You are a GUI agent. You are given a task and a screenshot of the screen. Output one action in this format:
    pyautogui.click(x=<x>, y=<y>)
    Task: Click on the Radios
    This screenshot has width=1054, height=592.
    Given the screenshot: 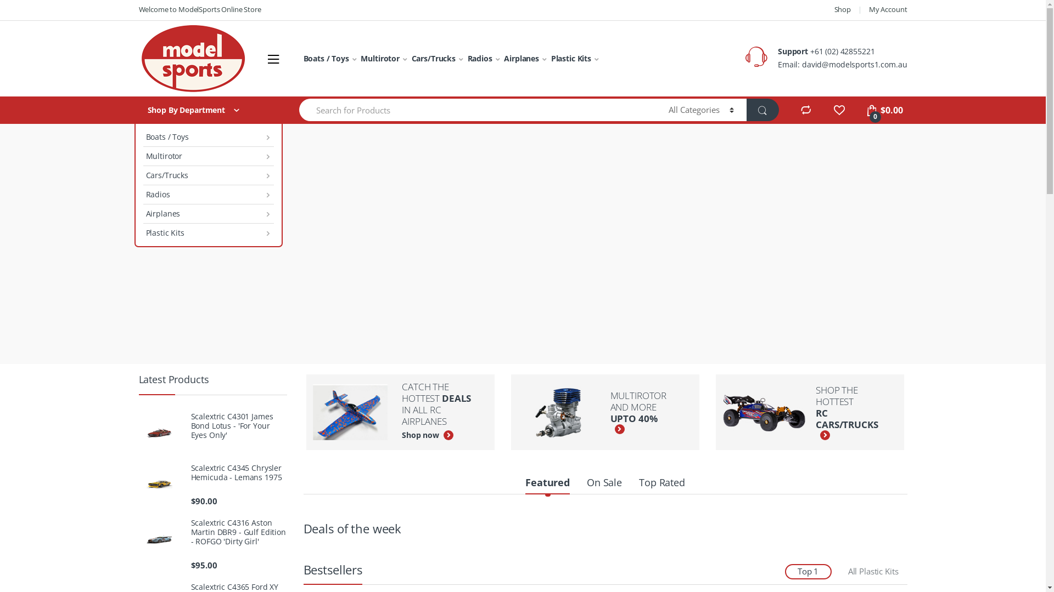 What is the action you would take?
    pyautogui.click(x=208, y=195)
    